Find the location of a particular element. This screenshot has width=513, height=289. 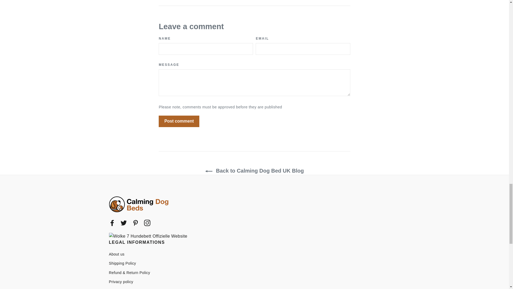

About us is located at coordinates (254, 254).